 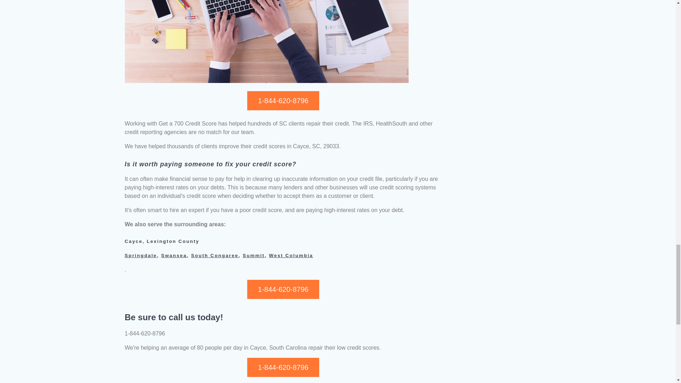 What do you see at coordinates (283, 101) in the screenshot?
I see `1-844-620-8796` at bounding box center [283, 101].